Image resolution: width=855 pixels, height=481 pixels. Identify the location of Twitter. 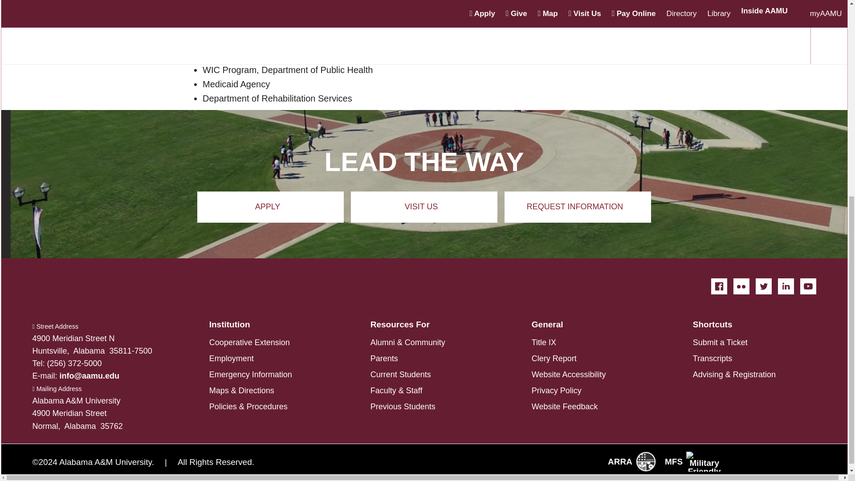
(763, 286).